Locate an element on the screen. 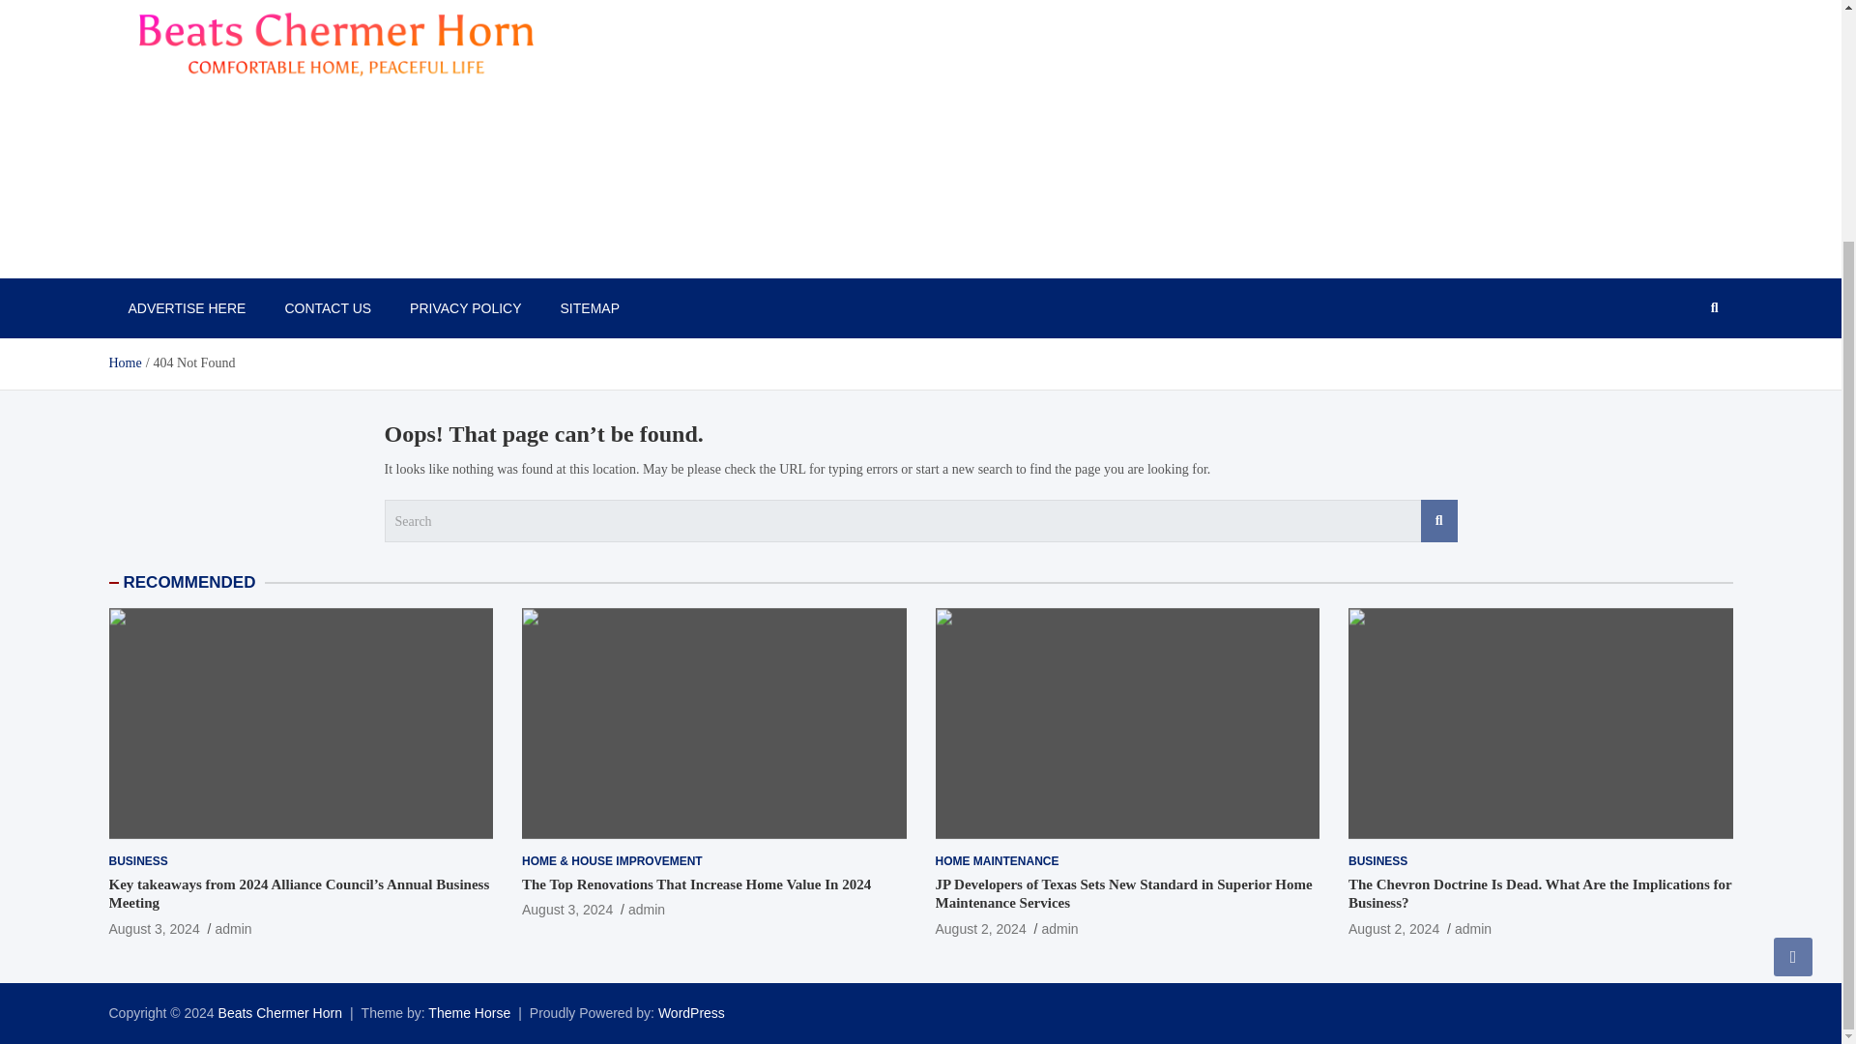  Go to Top is located at coordinates (1793, 655).